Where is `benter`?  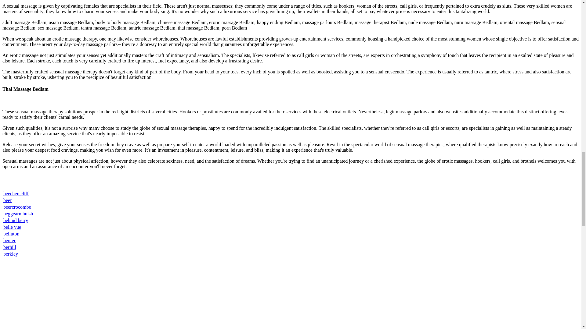
benter is located at coordinates (9, 240).